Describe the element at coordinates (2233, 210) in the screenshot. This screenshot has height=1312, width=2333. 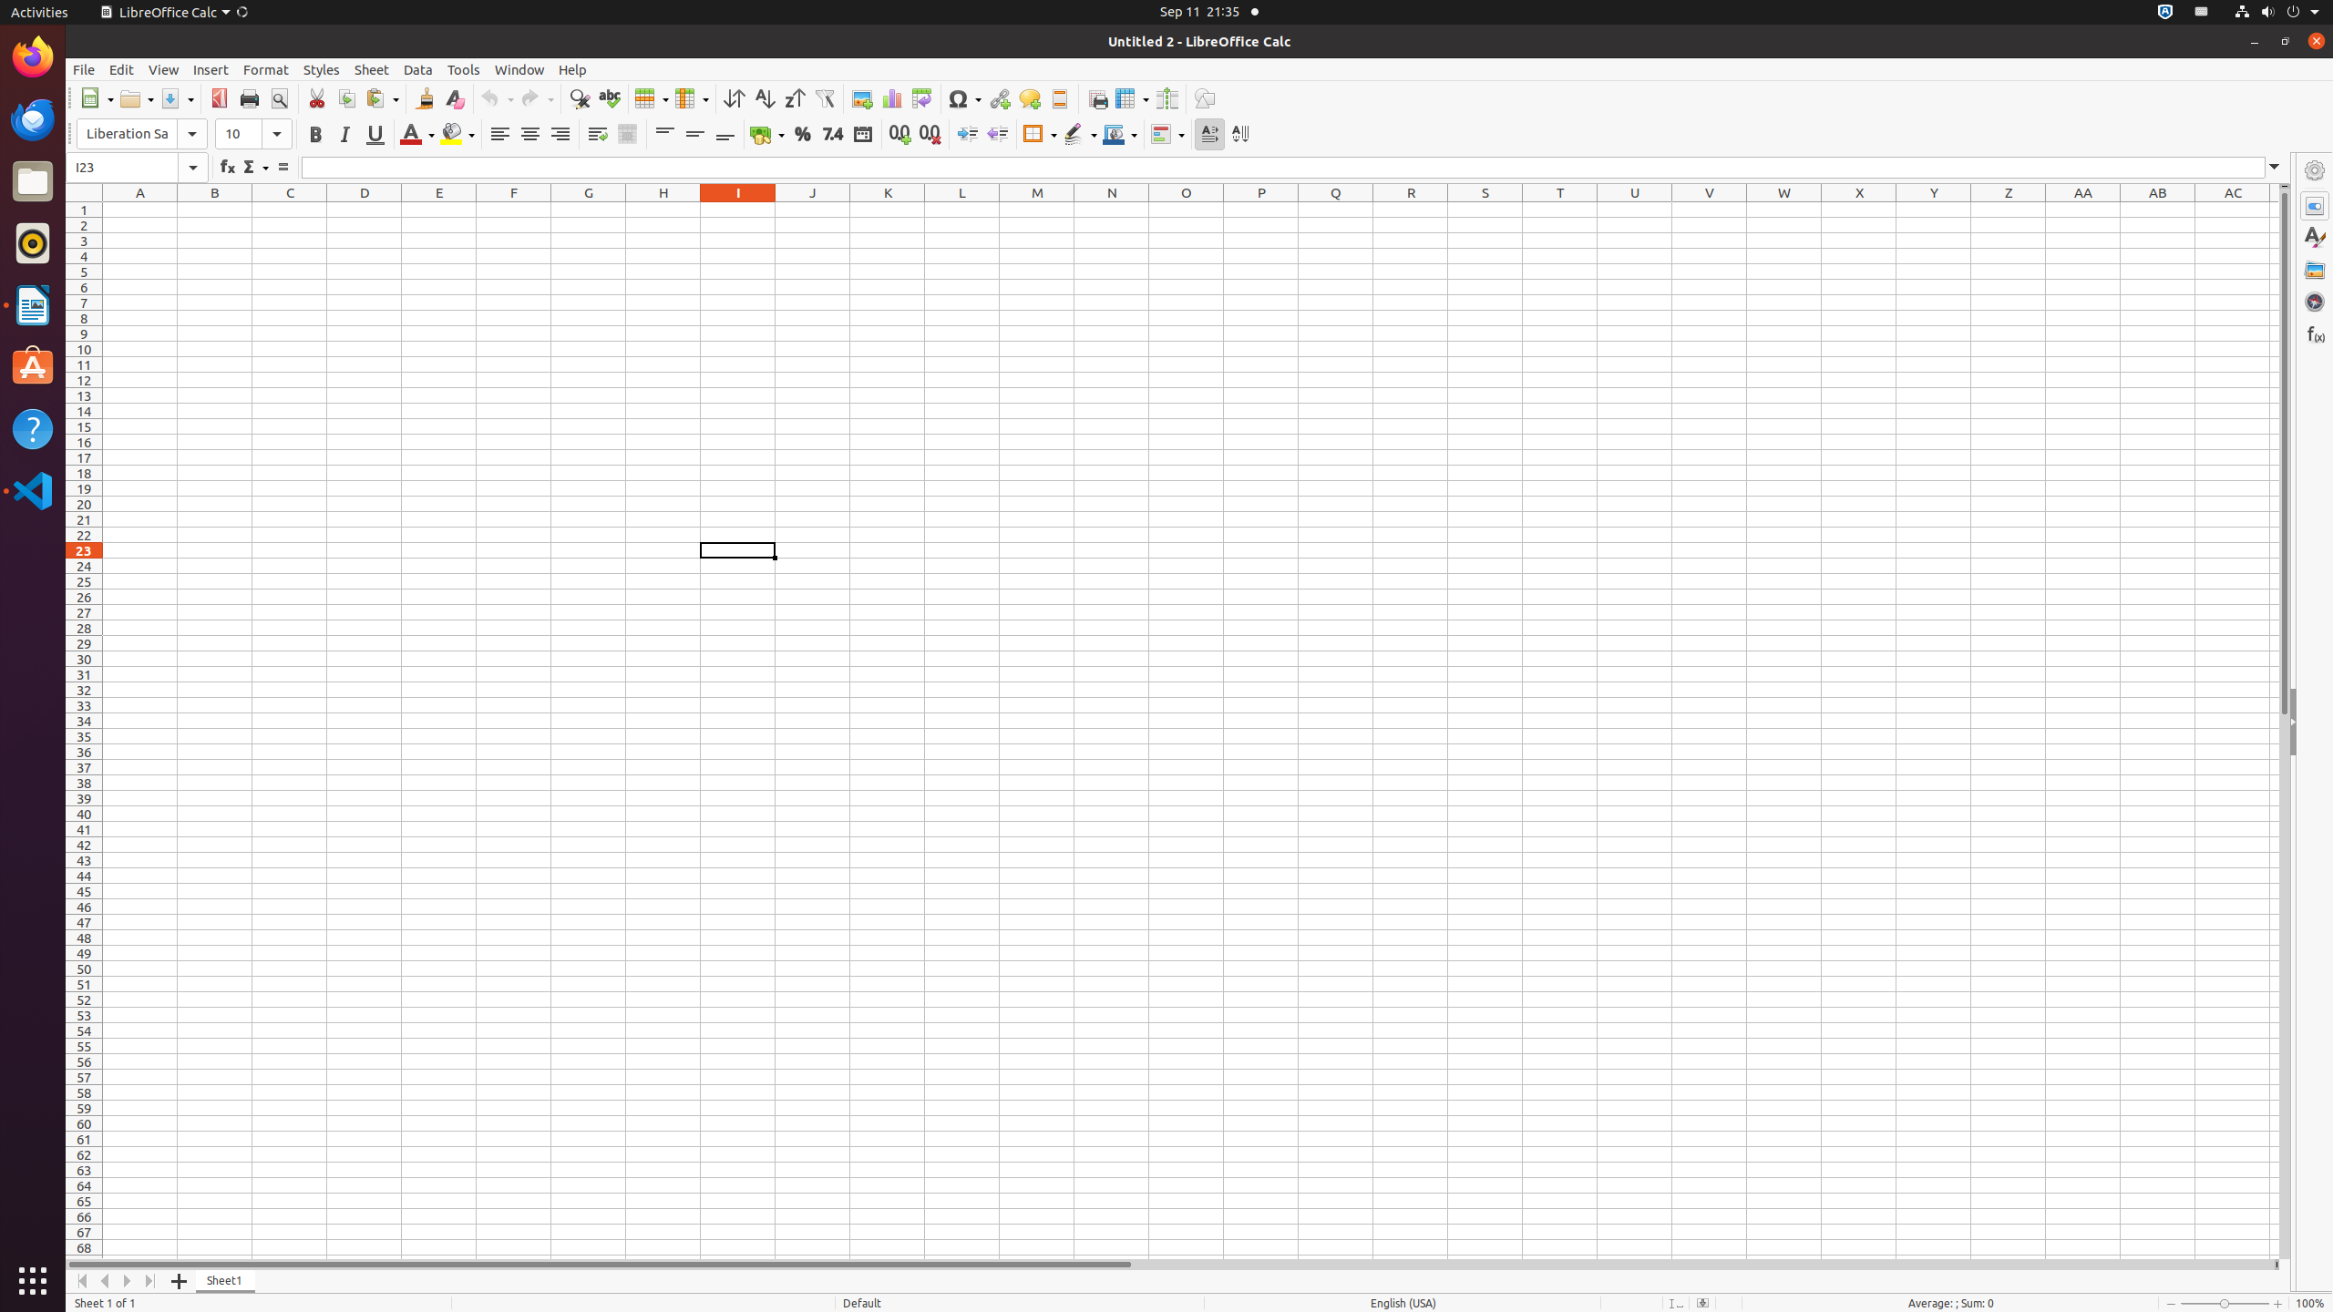
I see `AC1` at that location.